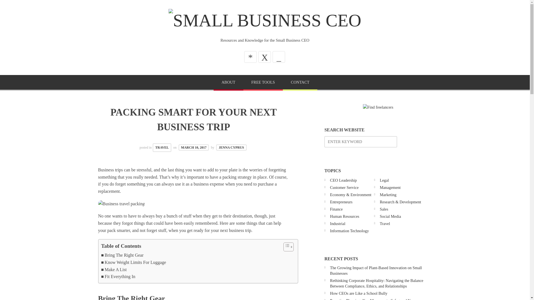 Image resolution: width=534 pixels, height=300 pixels. I want to click on CONTACT, so click(300, 83).